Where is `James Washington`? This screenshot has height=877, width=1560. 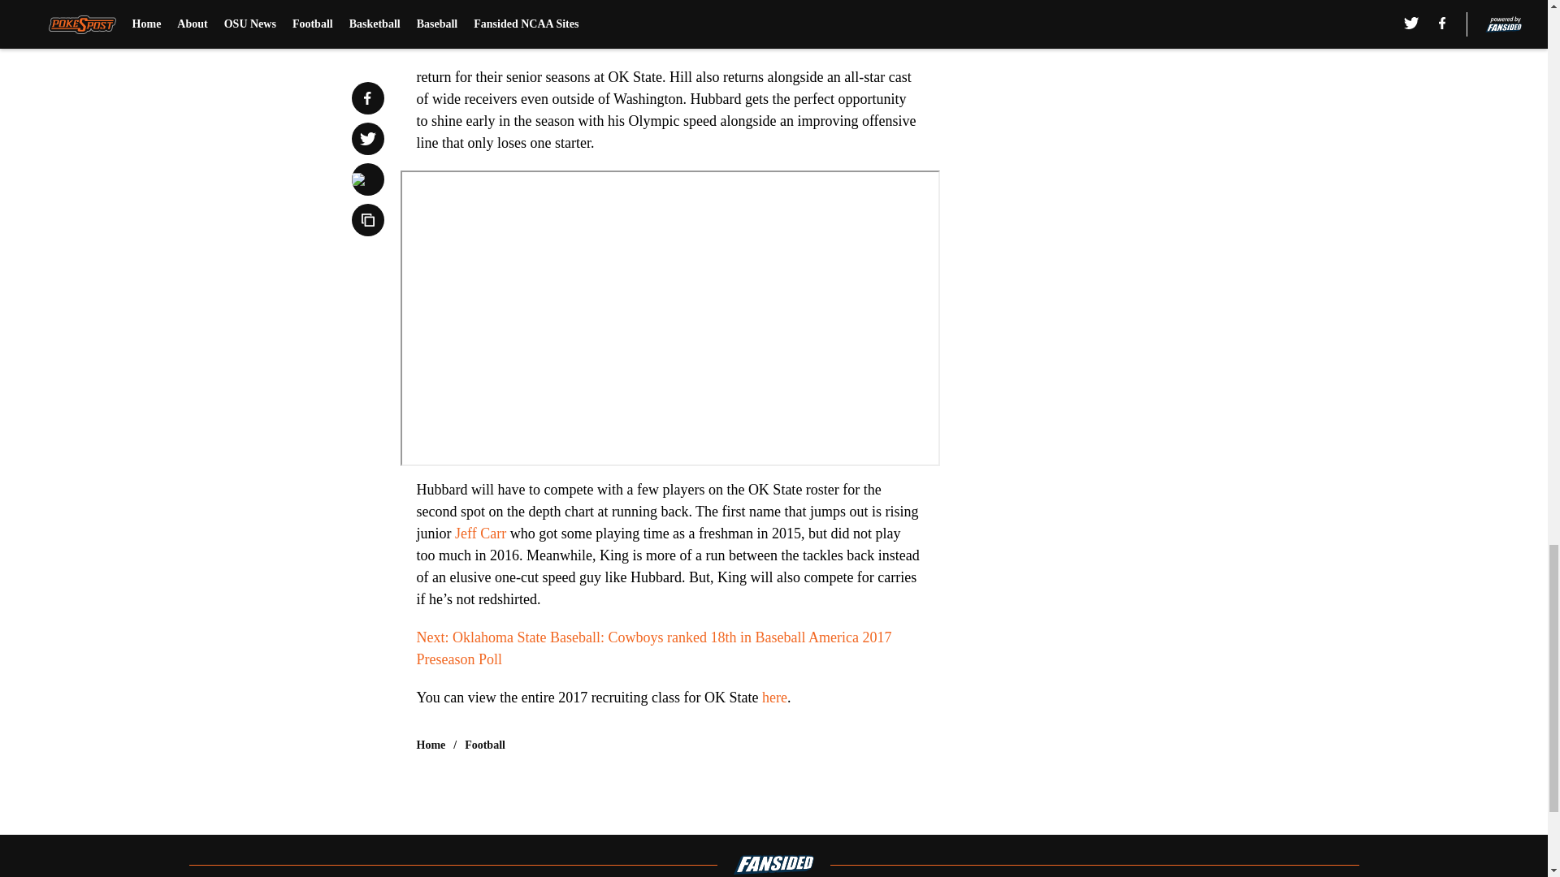
James Washington is located at coordinates (470, 39).